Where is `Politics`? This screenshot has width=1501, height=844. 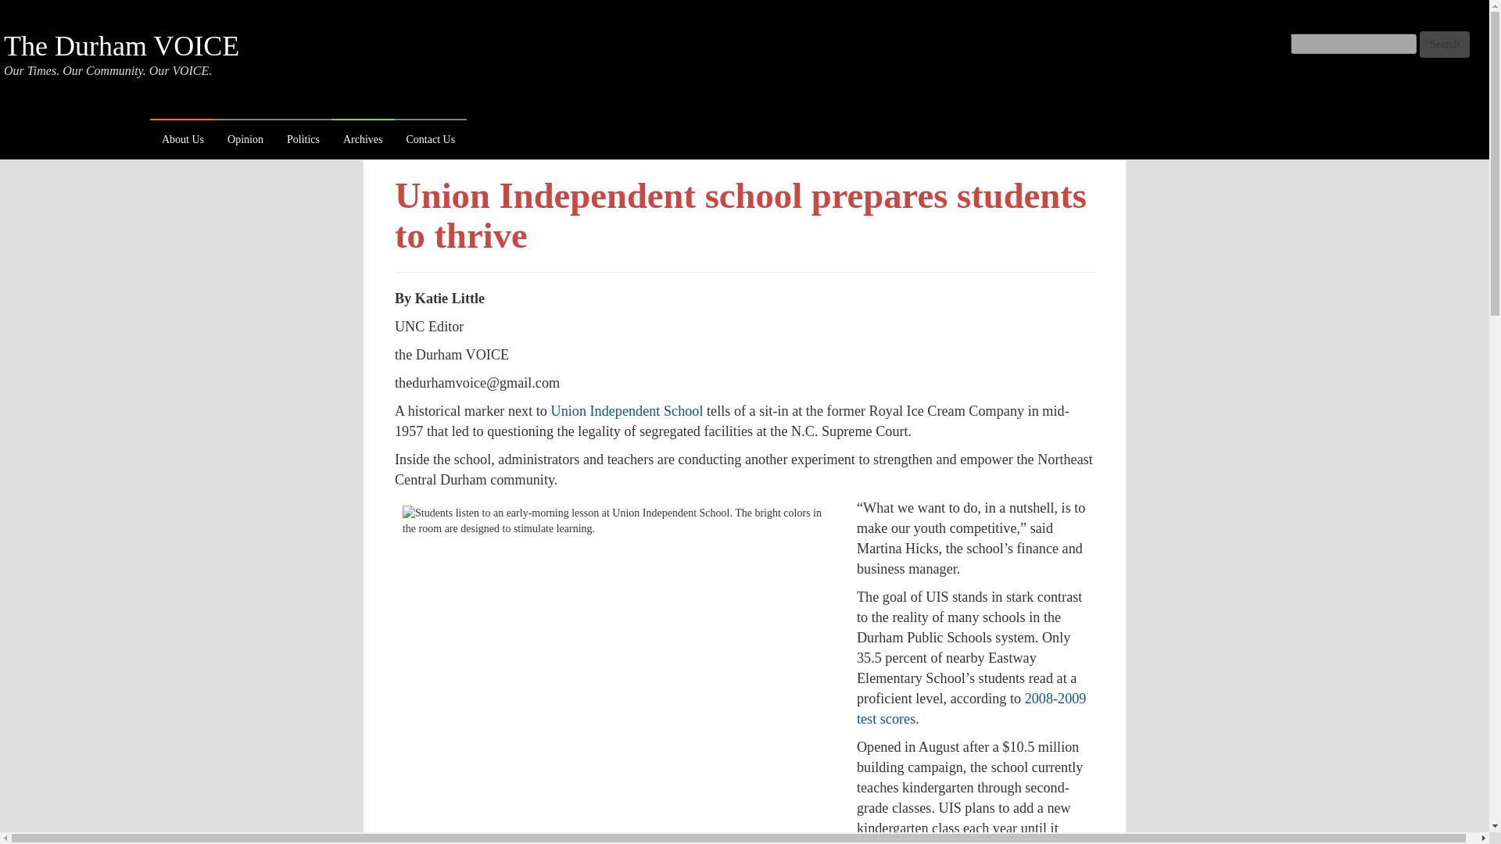 Politics is located at coordinates (303, 140).